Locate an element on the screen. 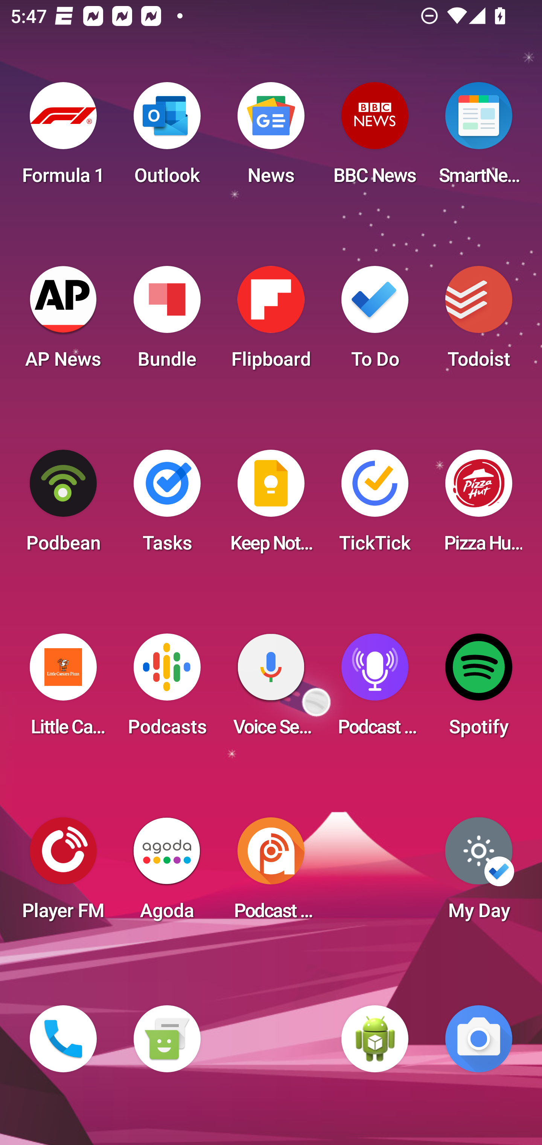 This screenshot has width=542, height=1145. Podcast Addict is located at coordinates (271, 873).